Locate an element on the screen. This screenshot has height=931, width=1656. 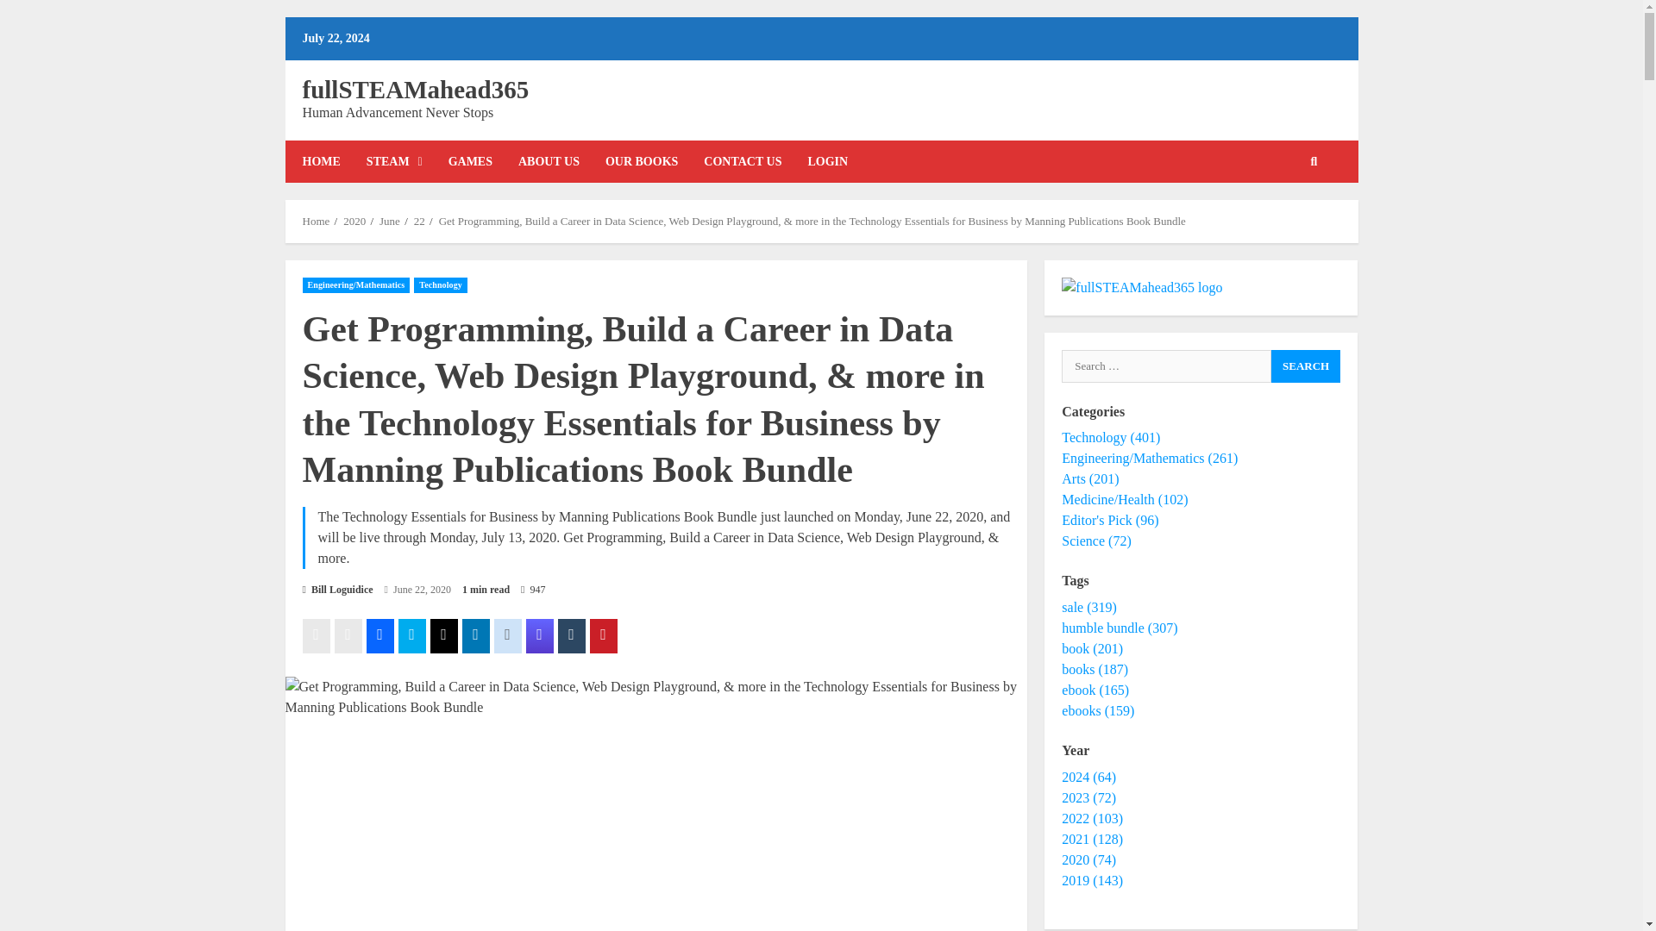
Technology is located at coordinates (440, 284).